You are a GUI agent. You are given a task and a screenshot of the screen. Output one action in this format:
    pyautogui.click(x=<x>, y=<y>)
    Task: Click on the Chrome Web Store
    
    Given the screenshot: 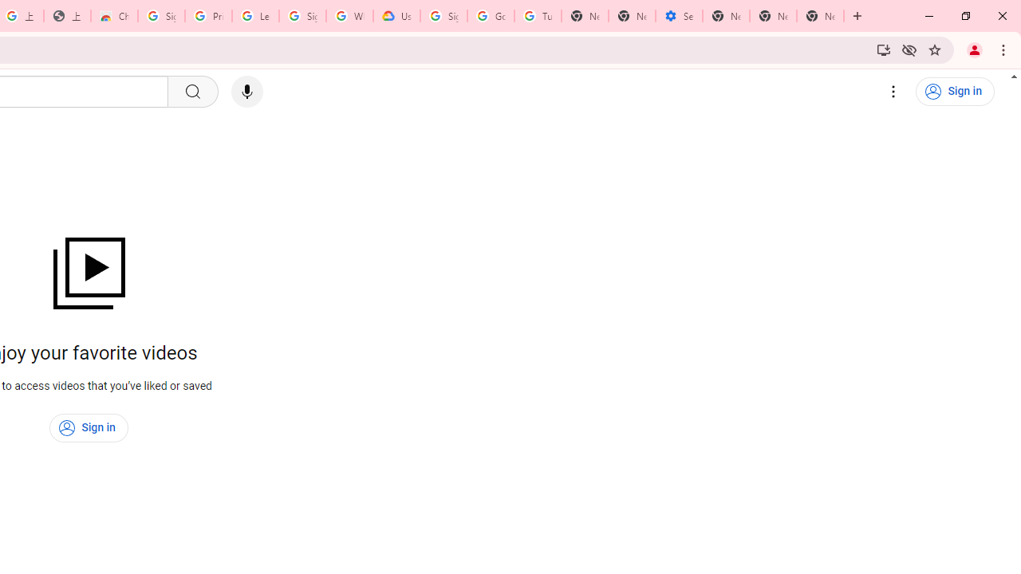 What is the action you would take?
    pyautogui.click(x=113, y=16)
    